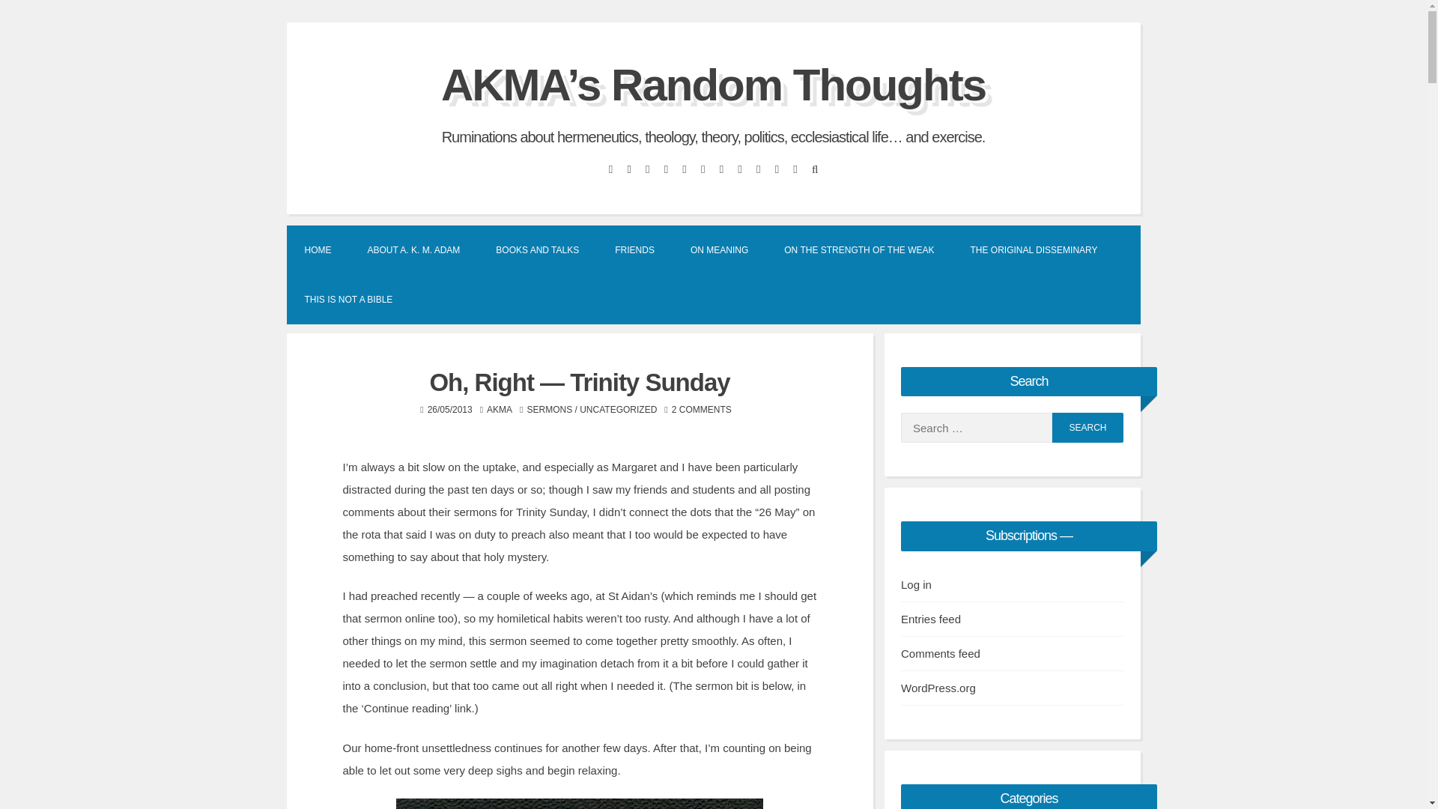 The height and width of the screenshot is (809, 1438). What do you see at coordinates (413, 249) in the screenshot?
I see `ABOUT A. K. M. ADAM` at bounding box center [413, 249].